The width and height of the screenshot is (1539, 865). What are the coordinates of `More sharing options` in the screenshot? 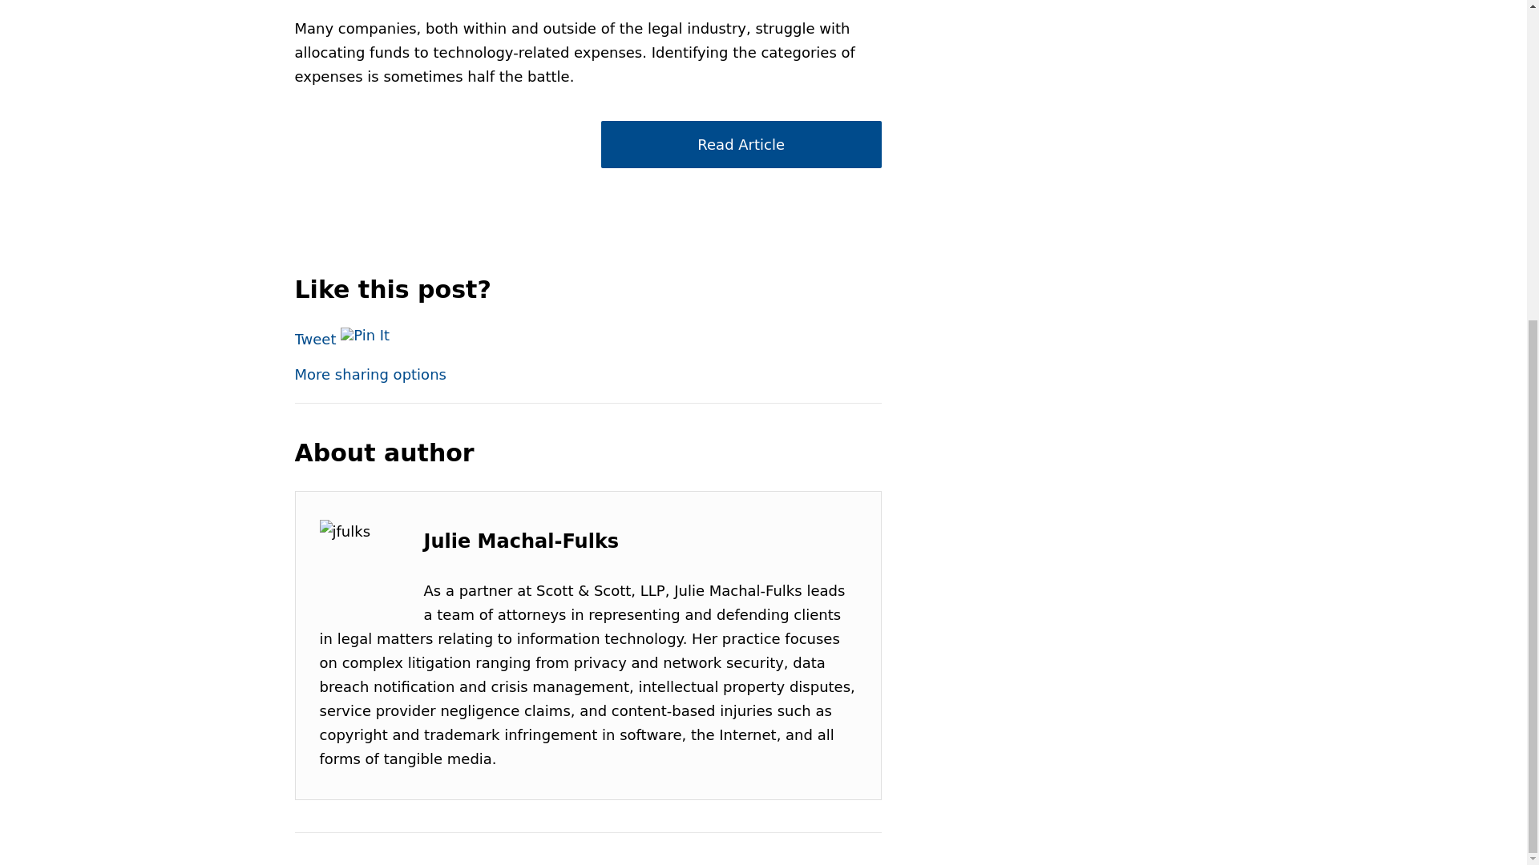 It's located at (370, 374).